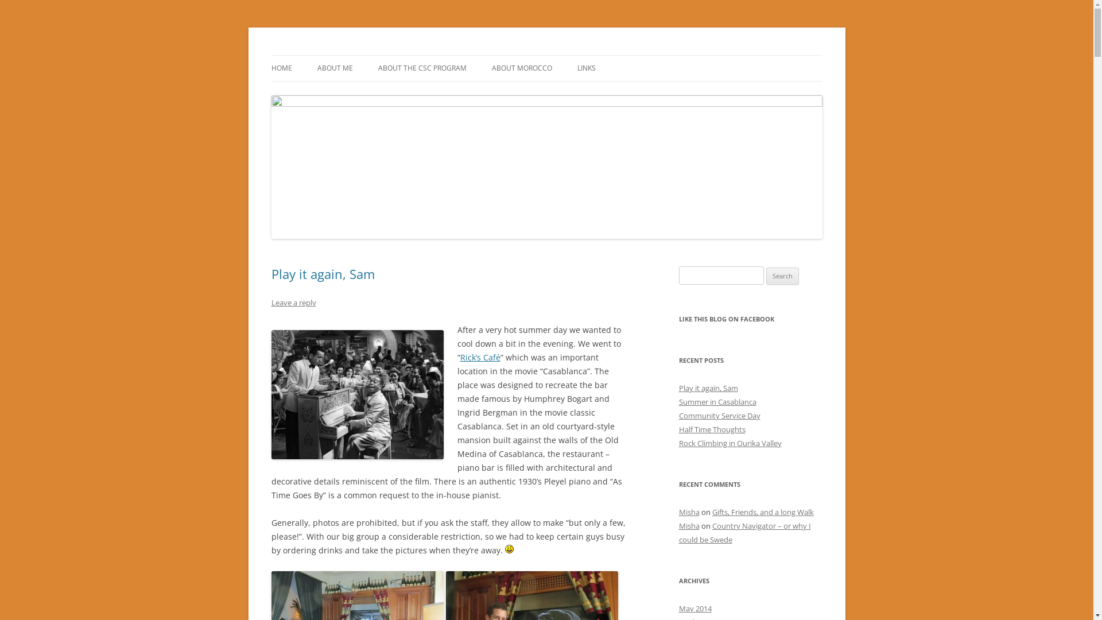 Image resolution: width=1102 pixels, height=620 pixels. I want to click on Search, so click(783, 276).